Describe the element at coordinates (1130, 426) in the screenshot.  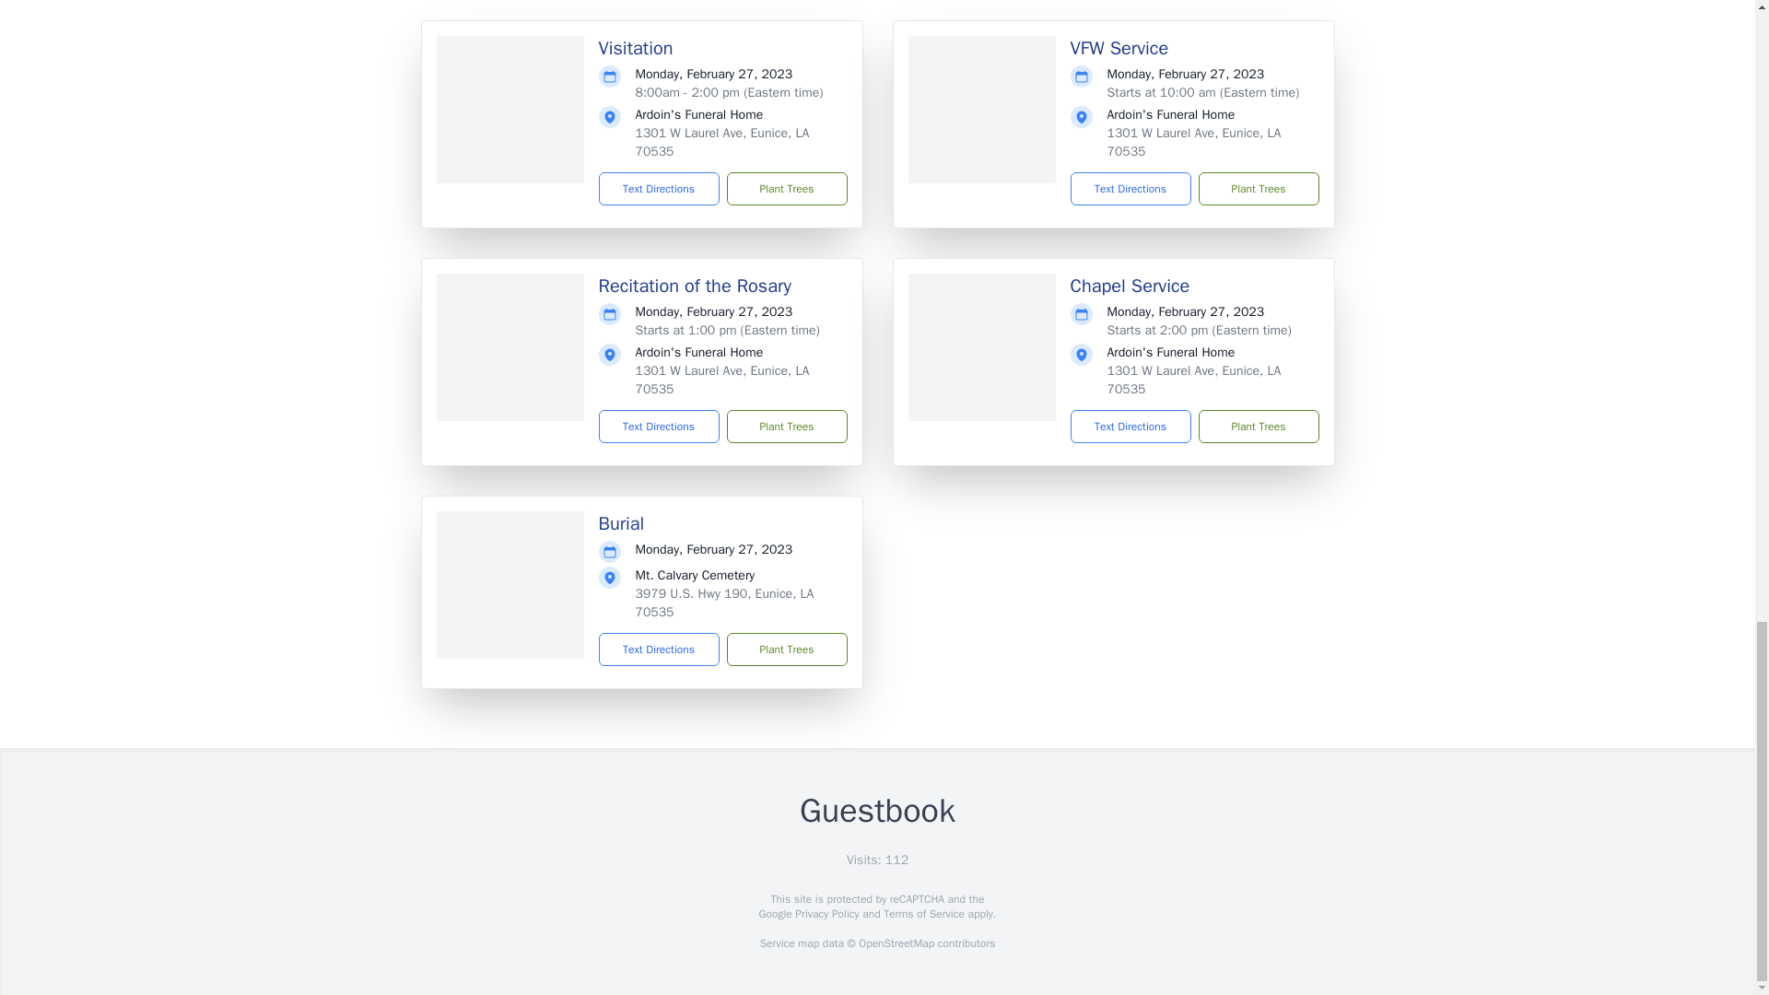
I see `Text Directions` at that location.